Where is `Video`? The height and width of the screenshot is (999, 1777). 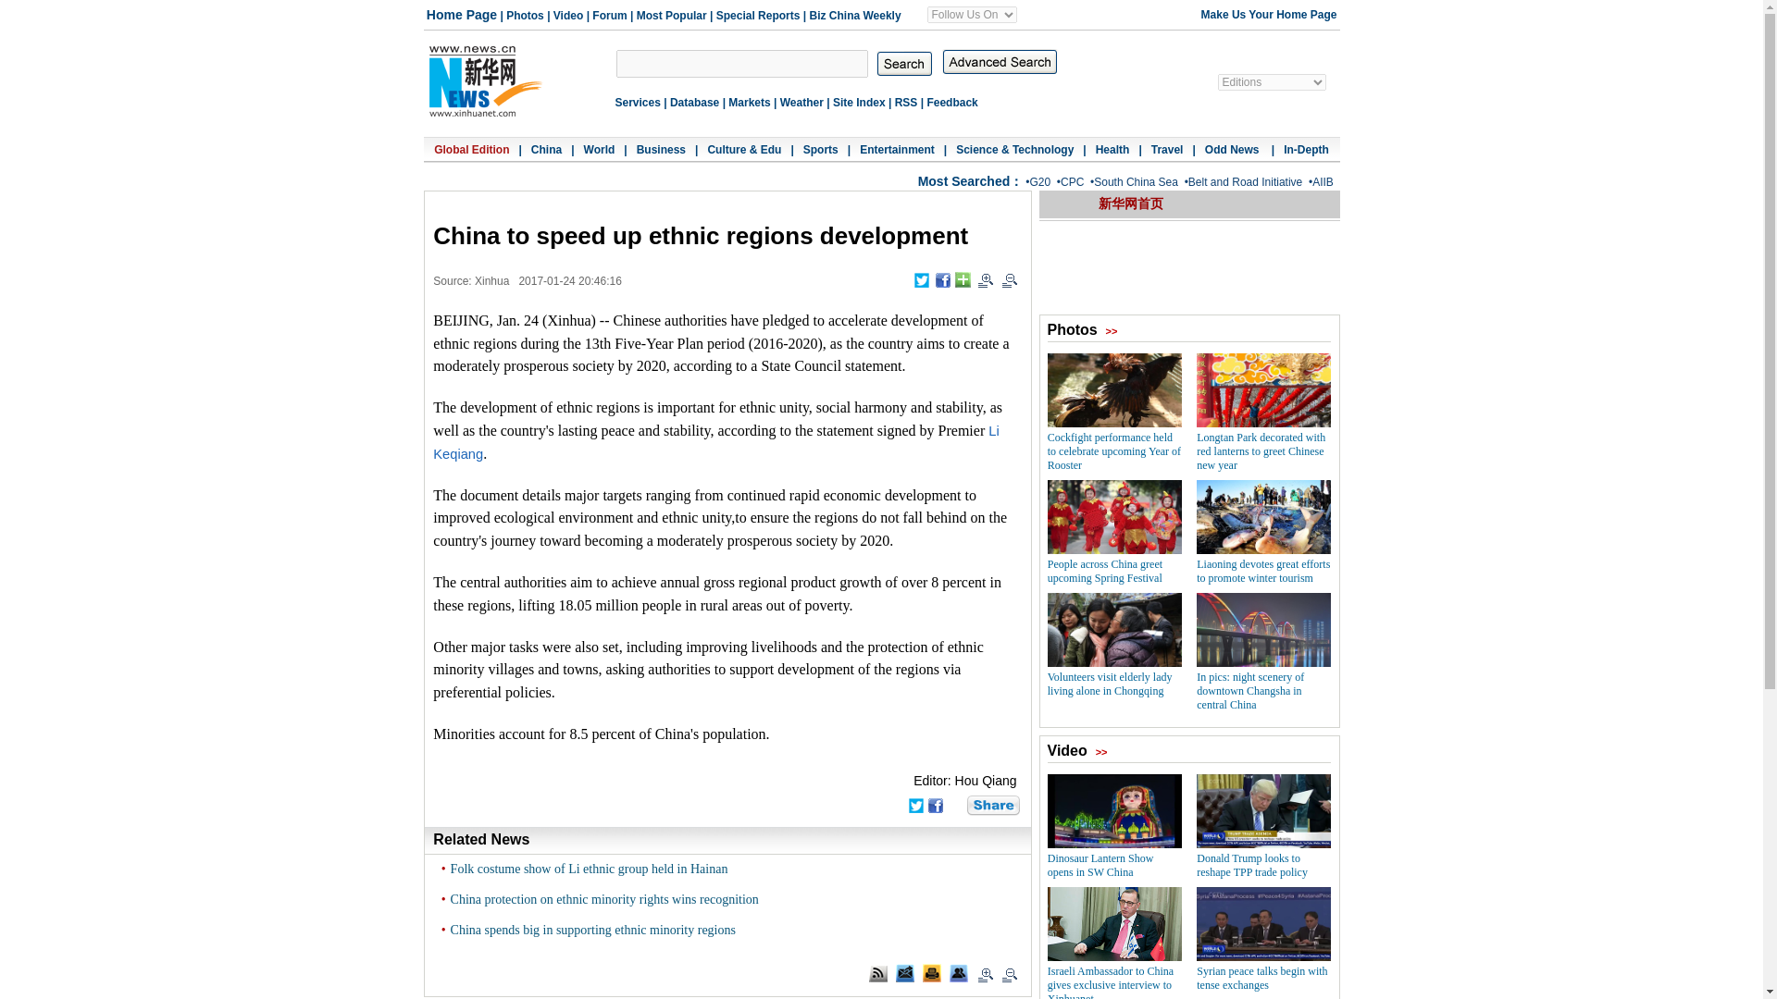 Video is located at coordinates (567, 15).